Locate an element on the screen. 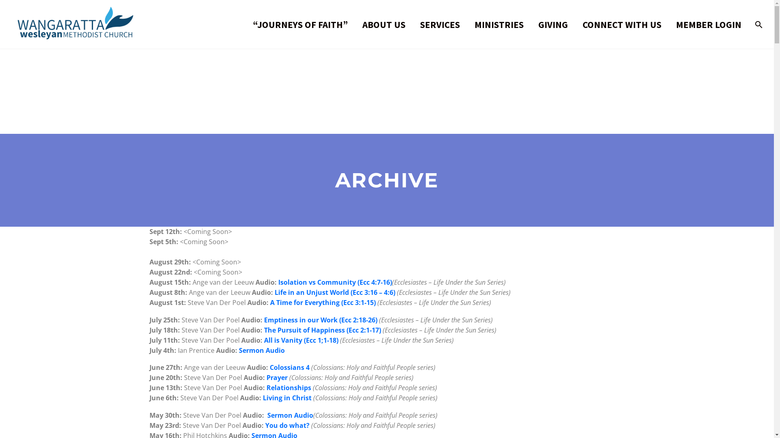  The Pursuit of Happiness (Ecc 2:1-17) is located at coordinates (323, 330).